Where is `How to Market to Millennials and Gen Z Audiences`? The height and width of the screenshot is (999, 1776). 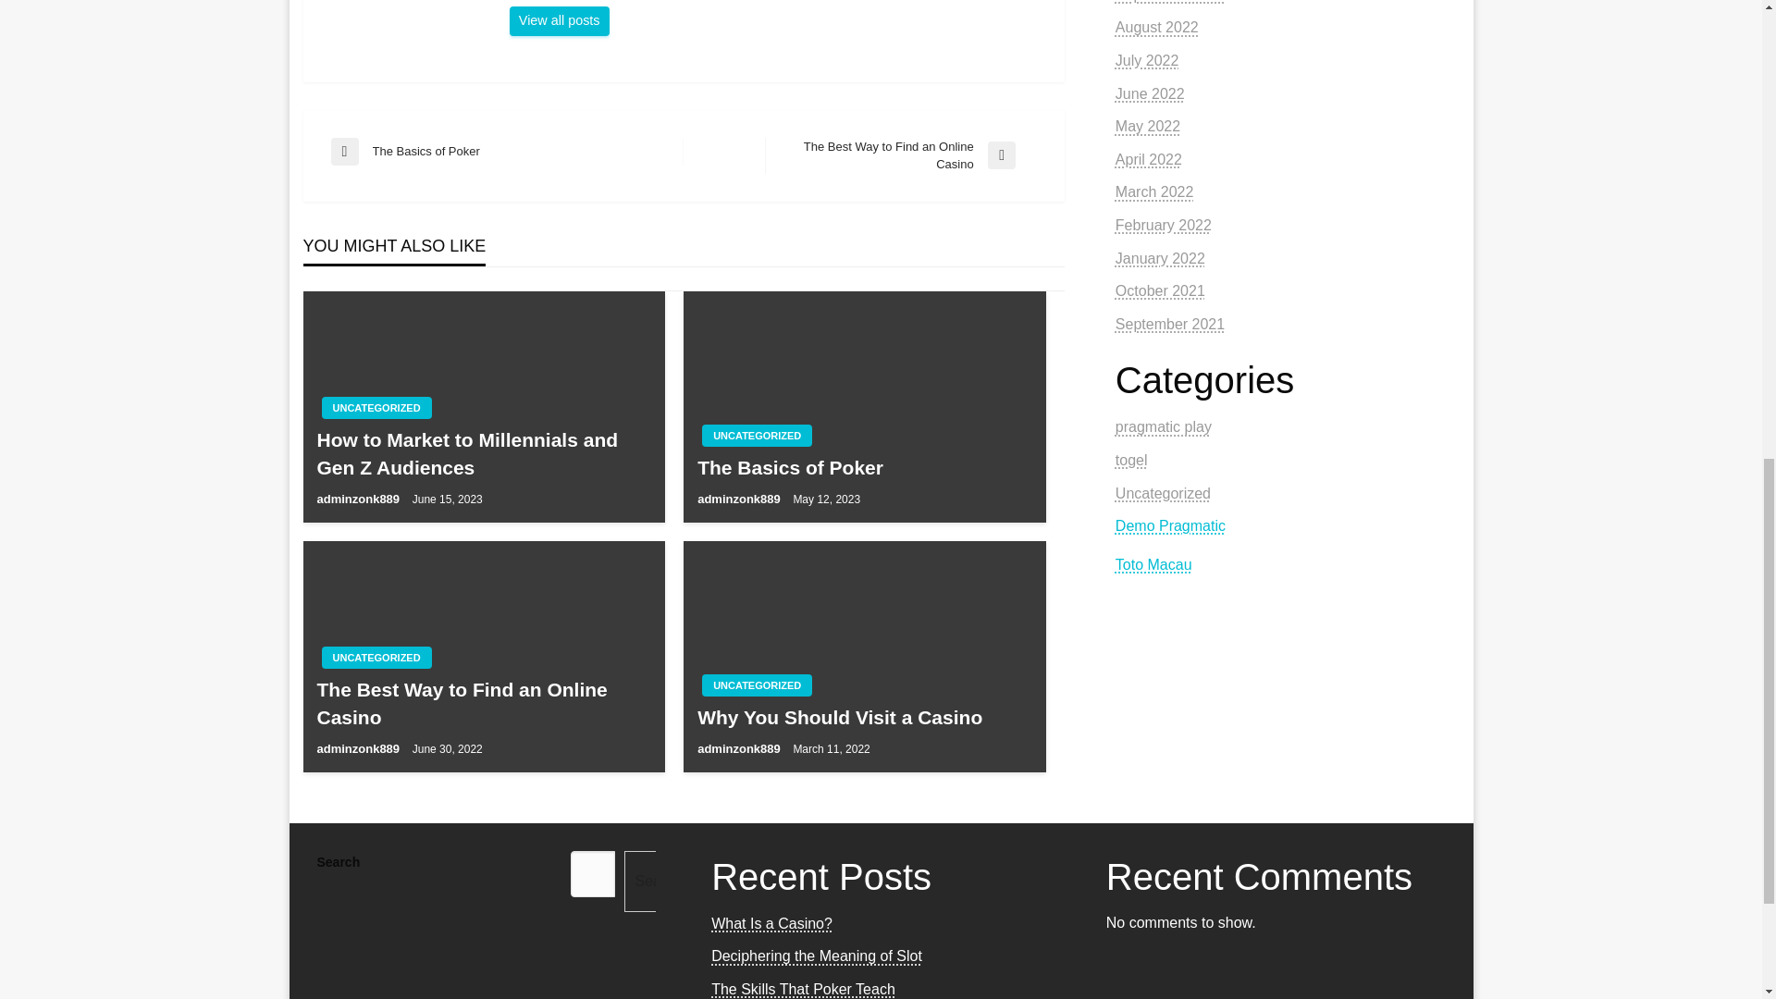
How to Market to Millennials and Gen Z Audiences is located at coordinates (376, 657).